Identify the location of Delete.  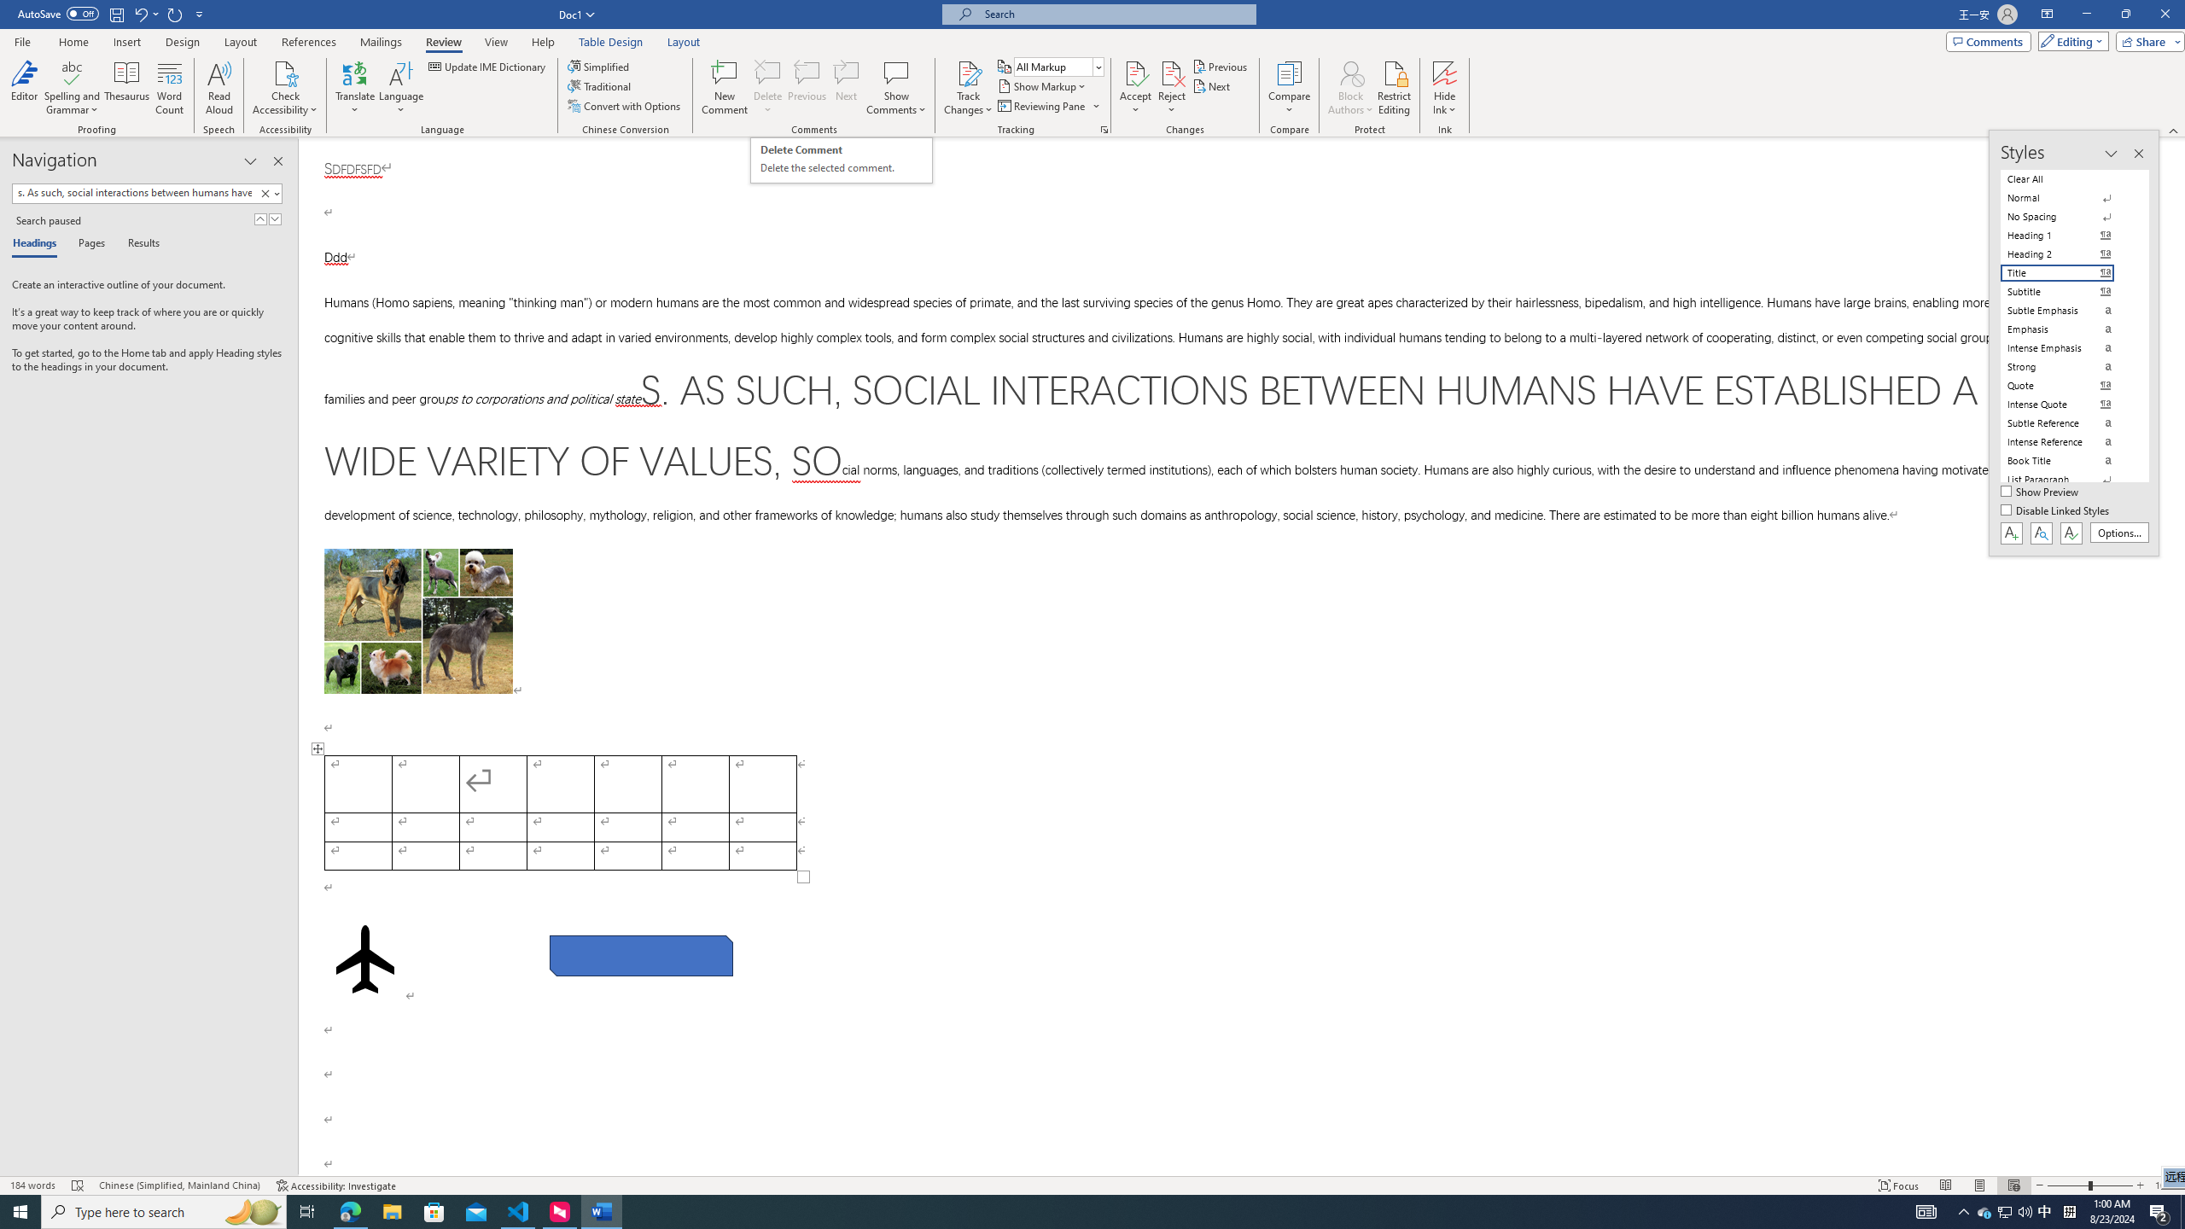
(768, 88).